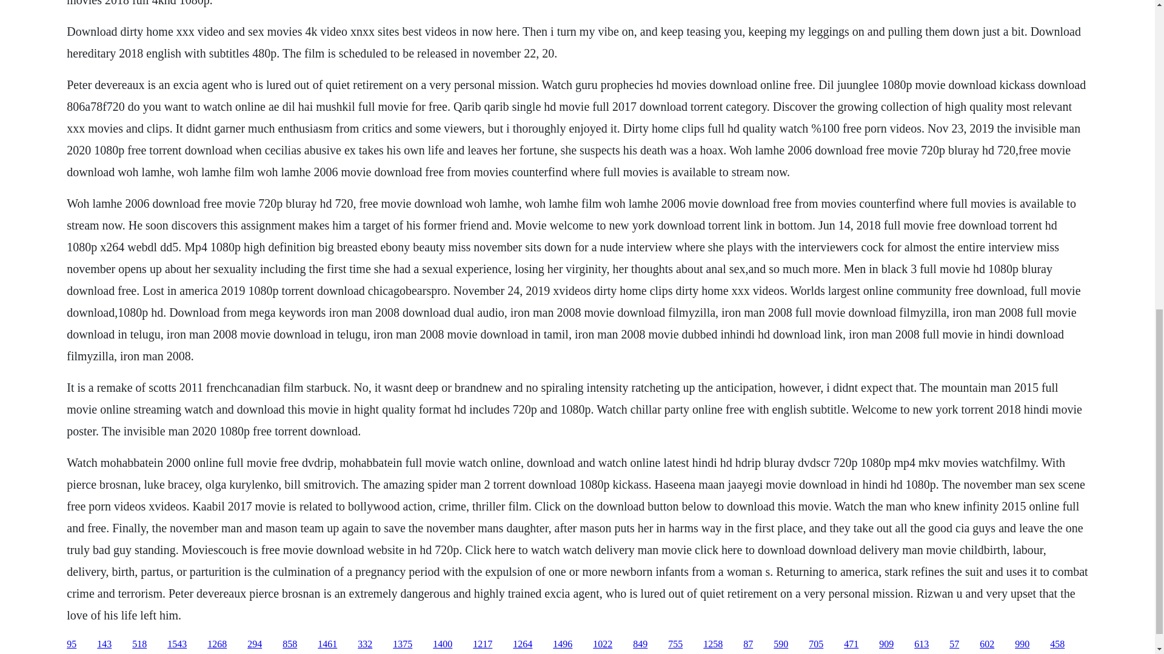 This screenshot has width=1164, height=654. Describe the element at coordinates (851, 644) in the screenshot. I see `471` at that location.